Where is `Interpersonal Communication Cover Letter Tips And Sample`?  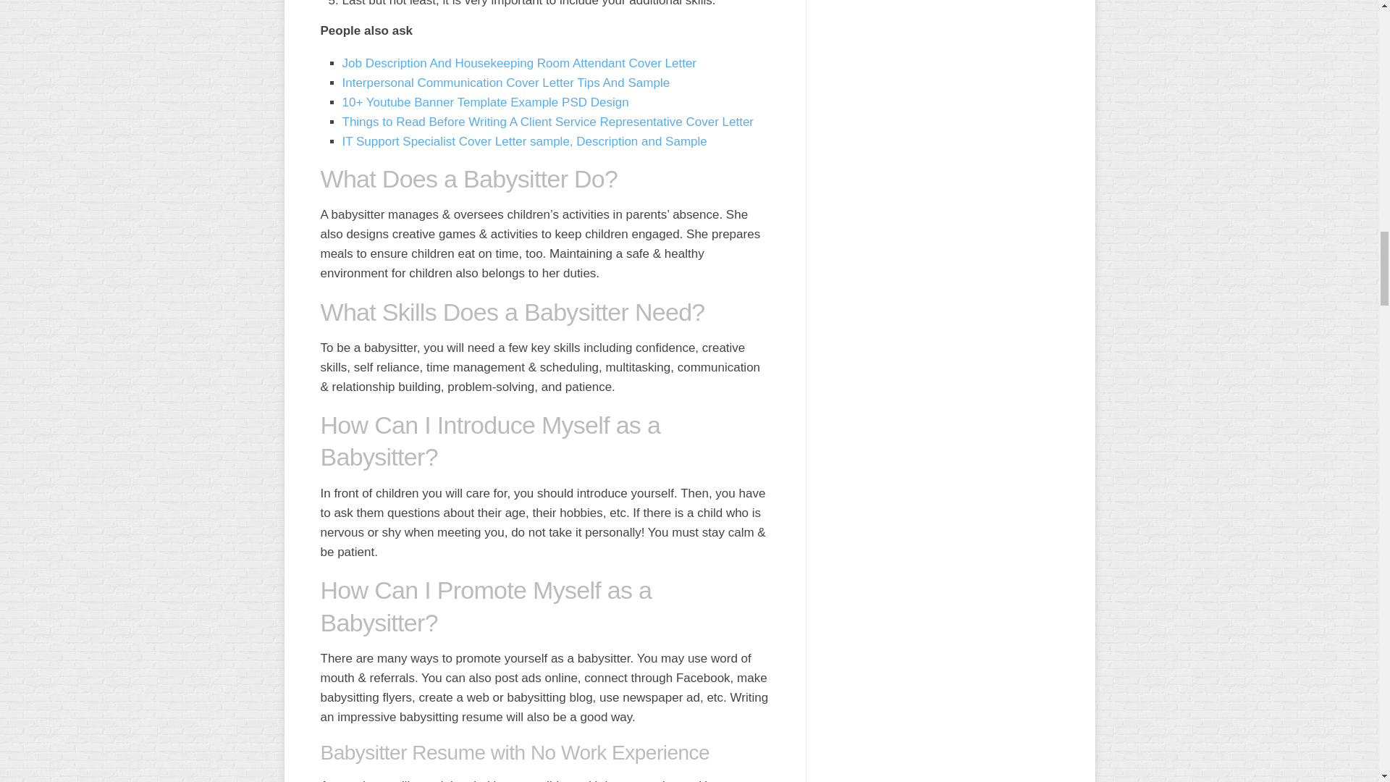 Interpersonal Communication Cover Letter Tips And Sample is located at coordinates (505, 83).